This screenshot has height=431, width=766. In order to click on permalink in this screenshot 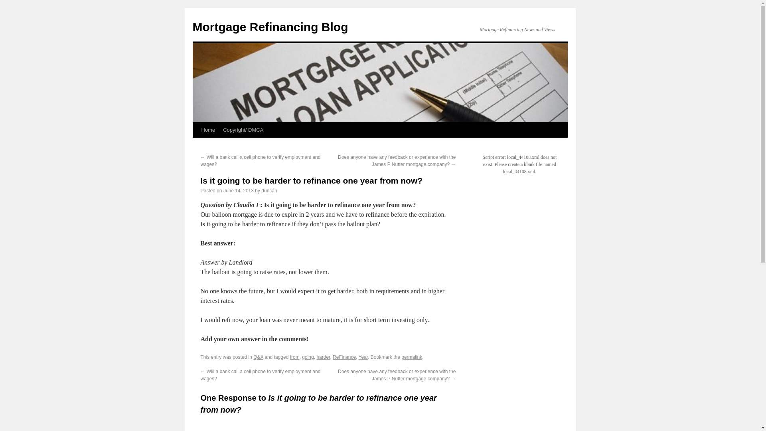, I will do `click(412, 357)`.